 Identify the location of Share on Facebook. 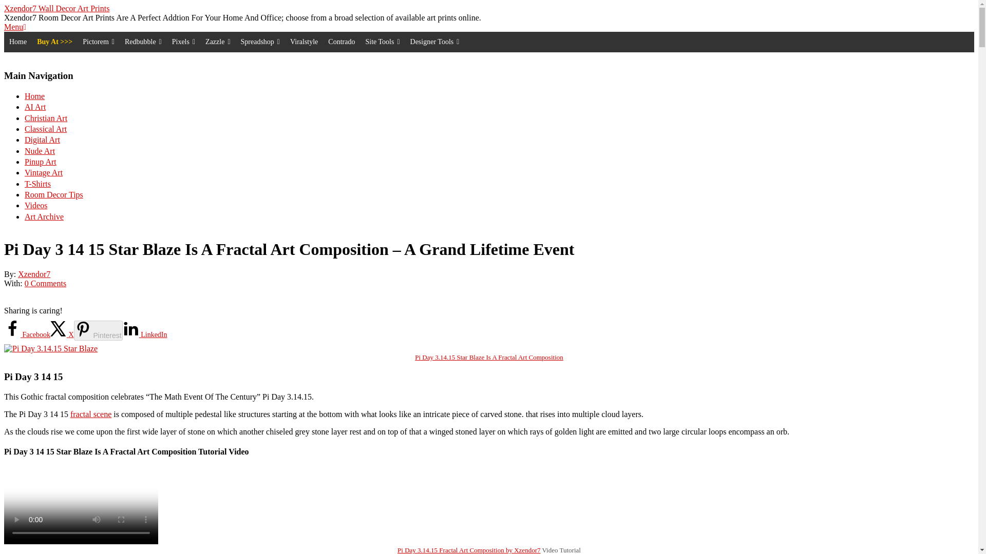
(27, 334).